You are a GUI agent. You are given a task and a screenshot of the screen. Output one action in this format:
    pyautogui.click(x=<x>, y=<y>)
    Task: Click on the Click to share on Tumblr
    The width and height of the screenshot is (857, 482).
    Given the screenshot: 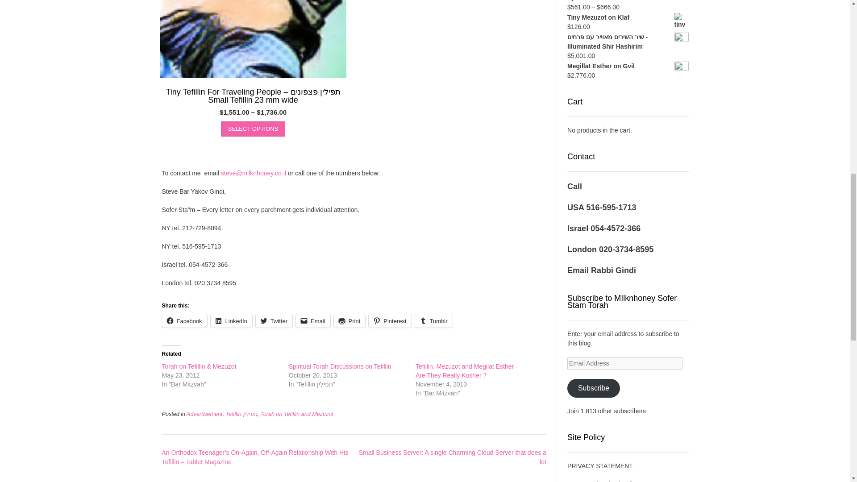 What is the action you would take?
    pyautogui.click(x=433, y=321)
    